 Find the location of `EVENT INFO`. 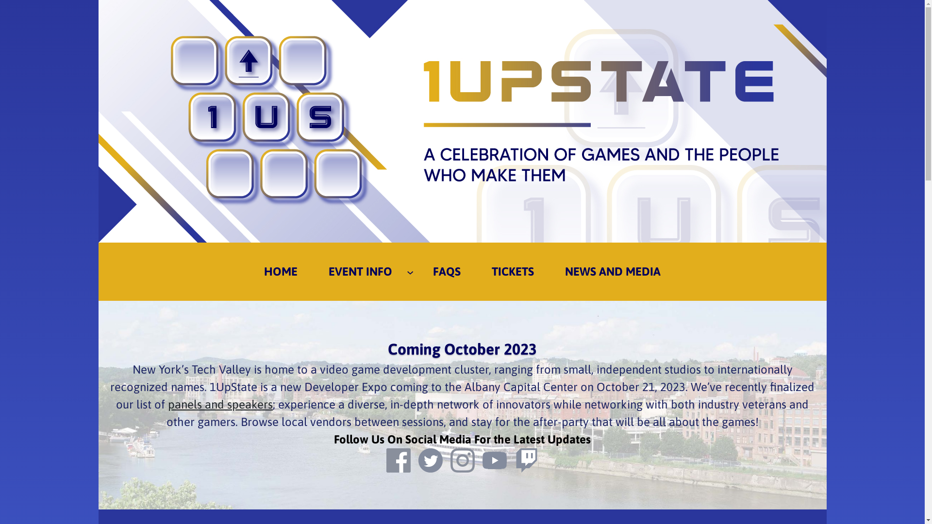

EVENT INFO is located at coordinates (360, 272).